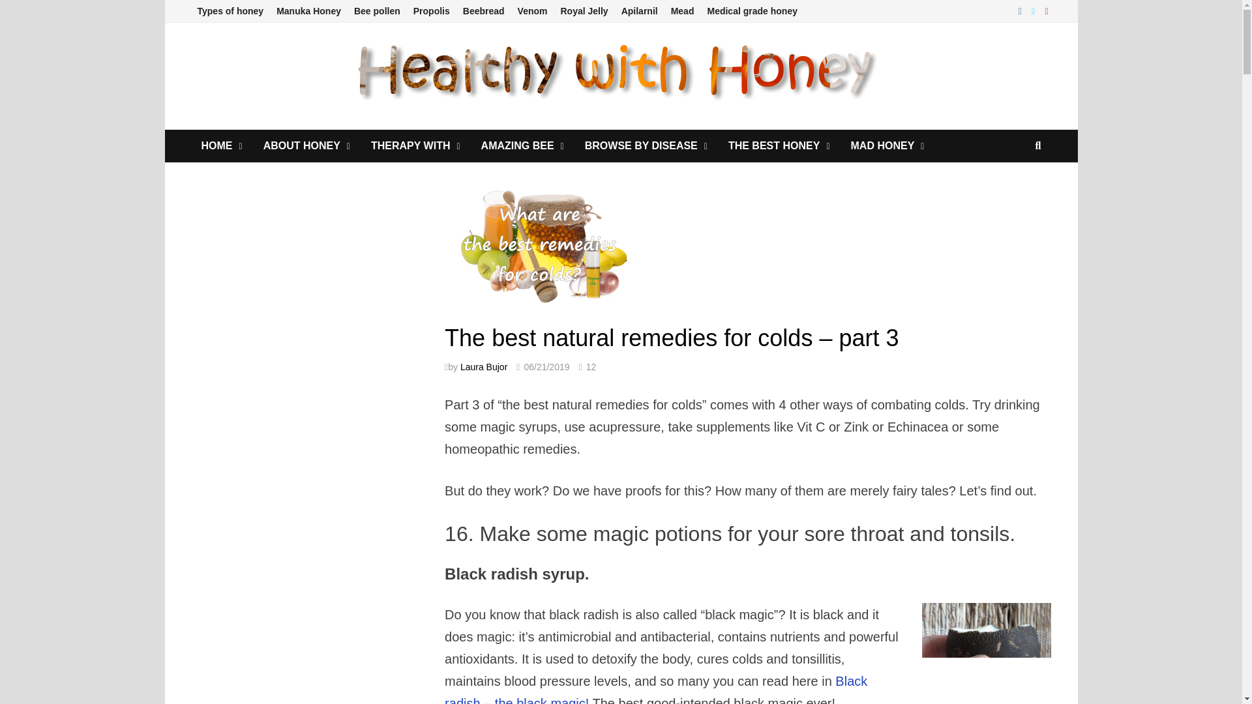 The width and height of the screenshot is (1252, 704). I want to click on Propolis, so click(432, 11).